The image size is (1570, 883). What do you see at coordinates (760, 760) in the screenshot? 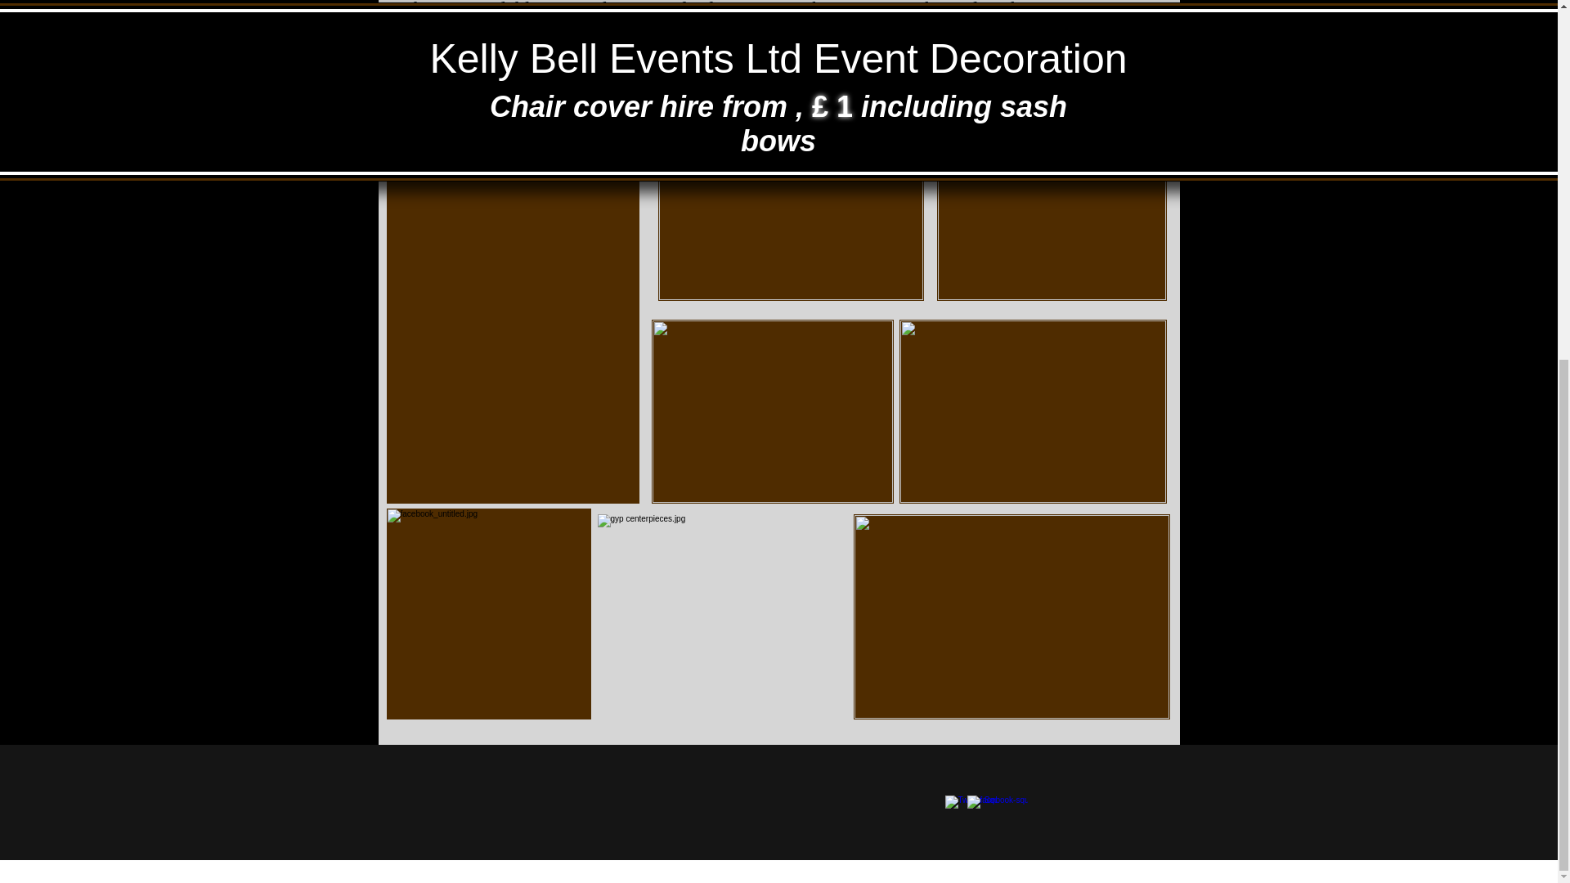
I see `Twitter Tweet` at bounding box center [760, 760].